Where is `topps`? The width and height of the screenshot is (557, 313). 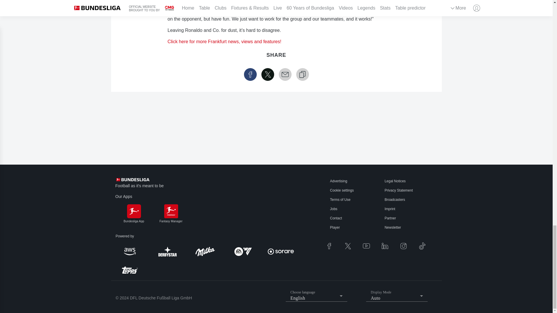 topps is located at coordinates (129, 270).